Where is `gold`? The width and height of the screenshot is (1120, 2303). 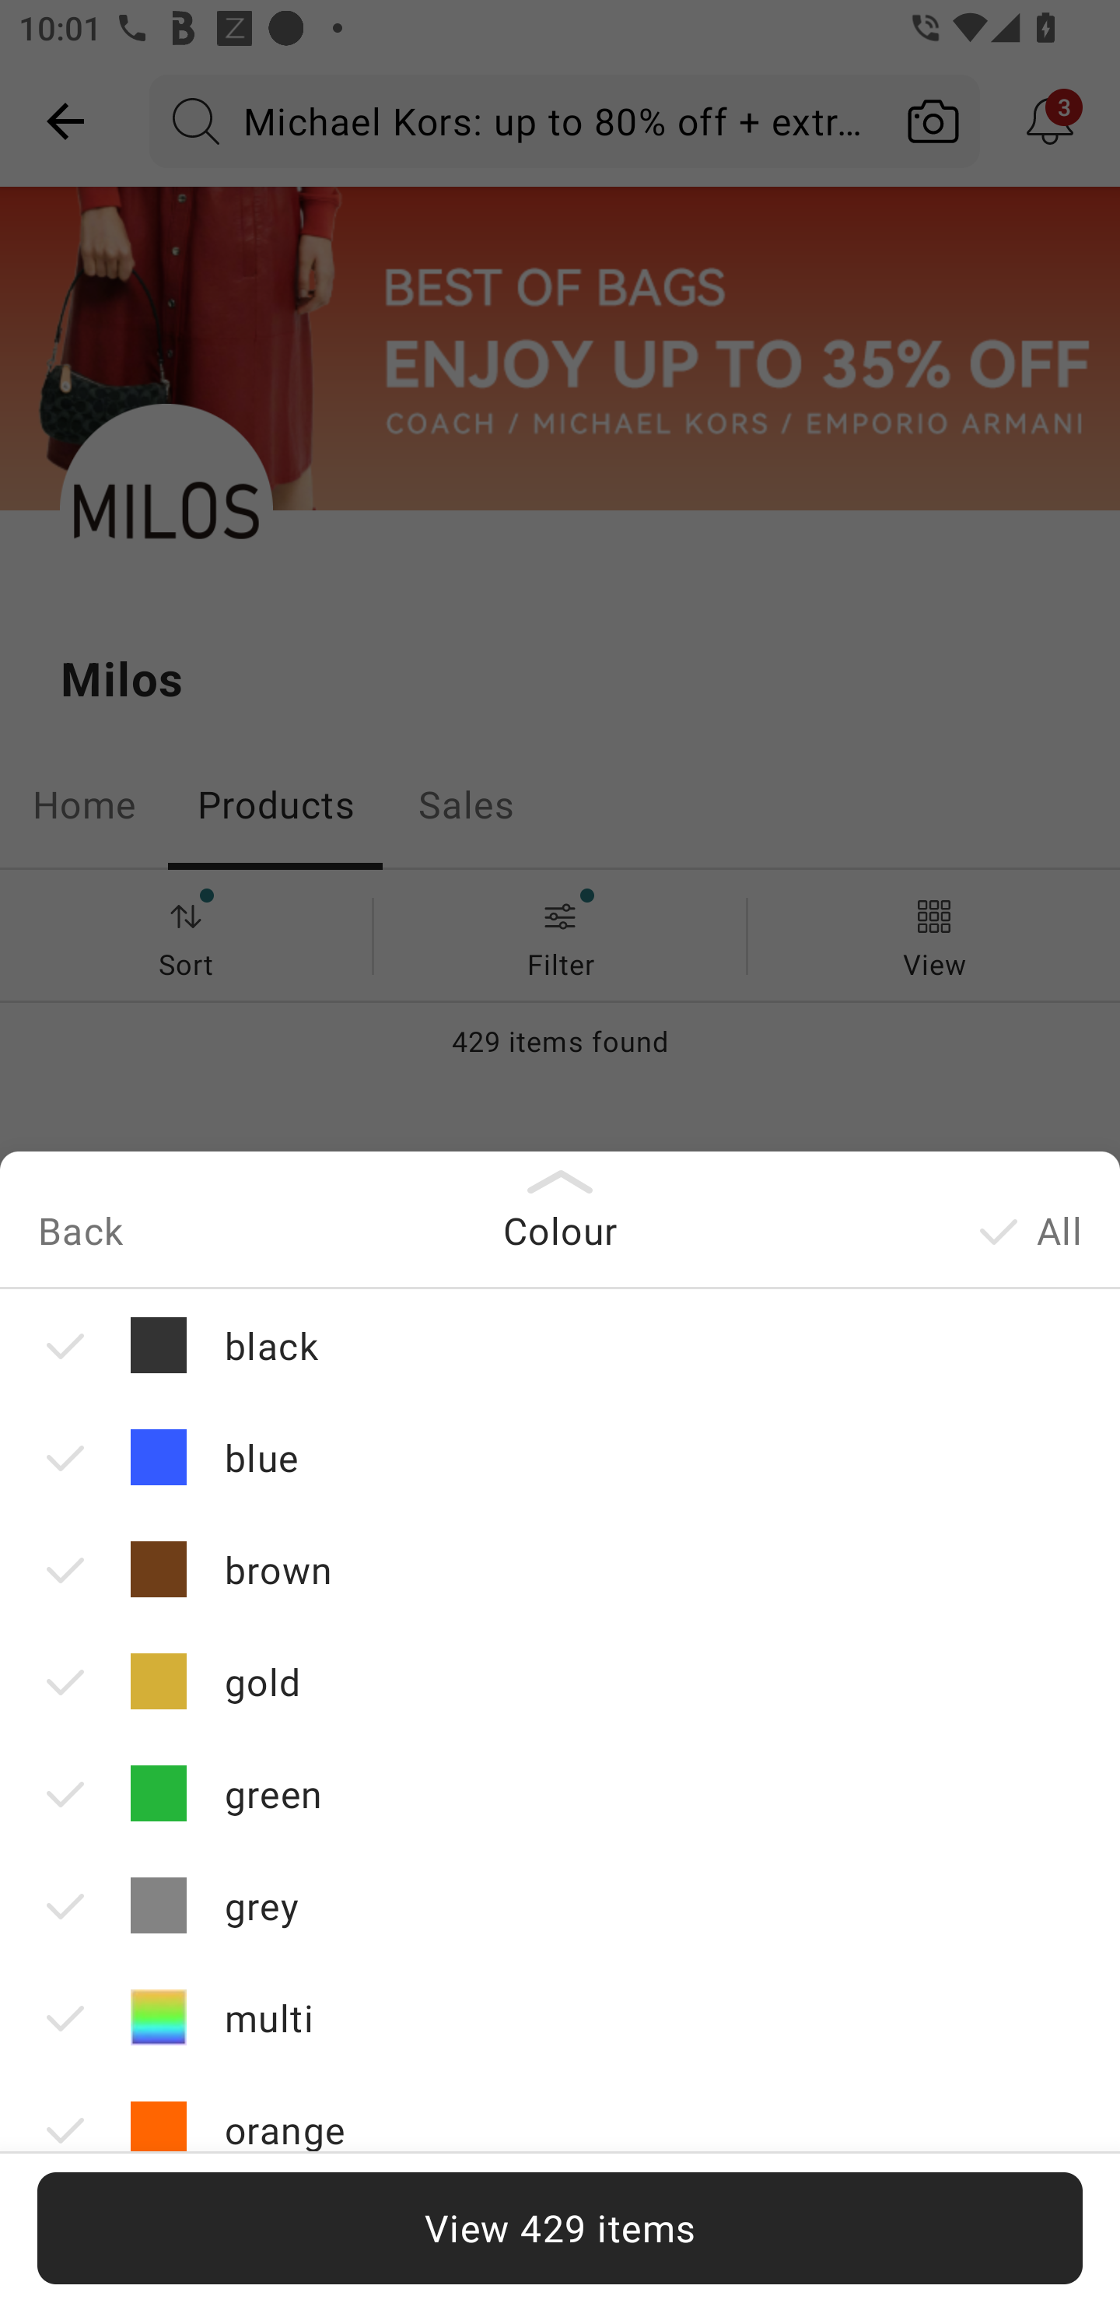 gold is located at coordinates (560, 1681).